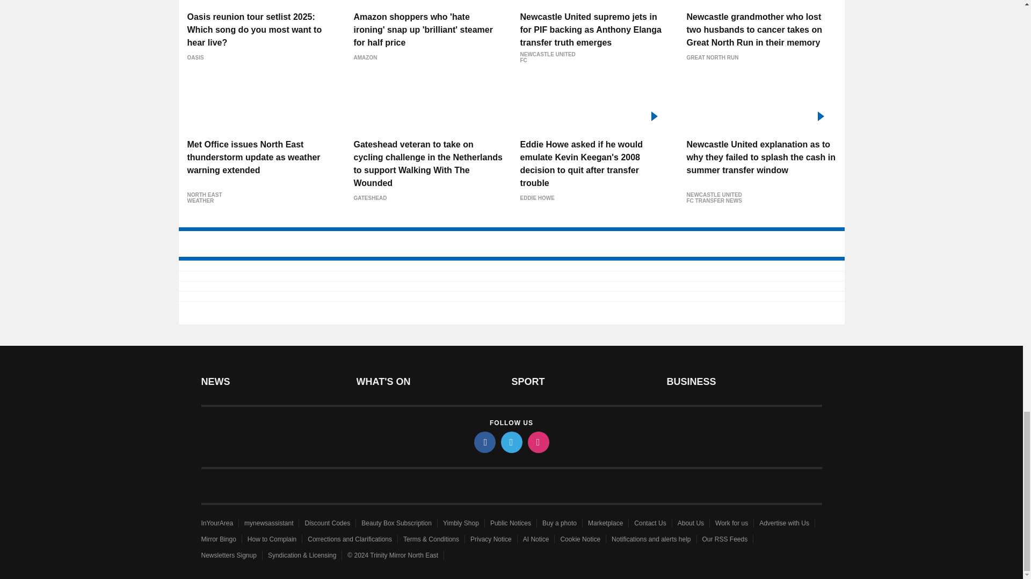 This screenshot has width=1031, height=579. Describe the element at coordinates (511, 442) in the screenshot. I see `twitter` at that location.